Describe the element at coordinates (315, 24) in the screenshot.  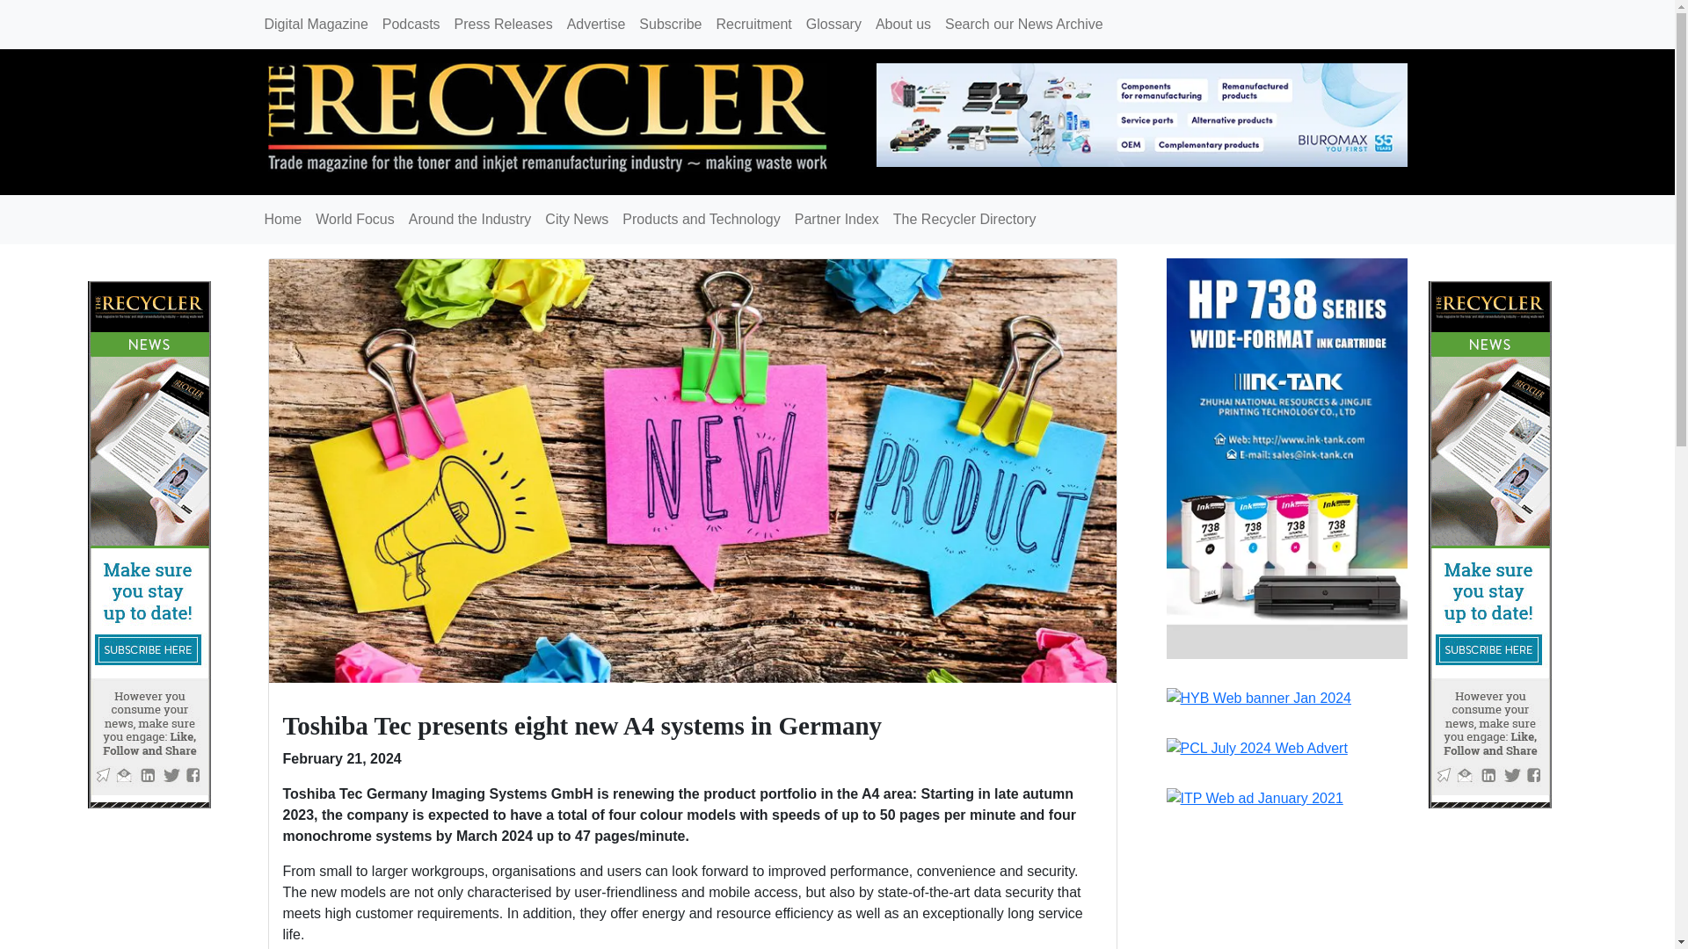
I see `Digital Magazine` at that location.